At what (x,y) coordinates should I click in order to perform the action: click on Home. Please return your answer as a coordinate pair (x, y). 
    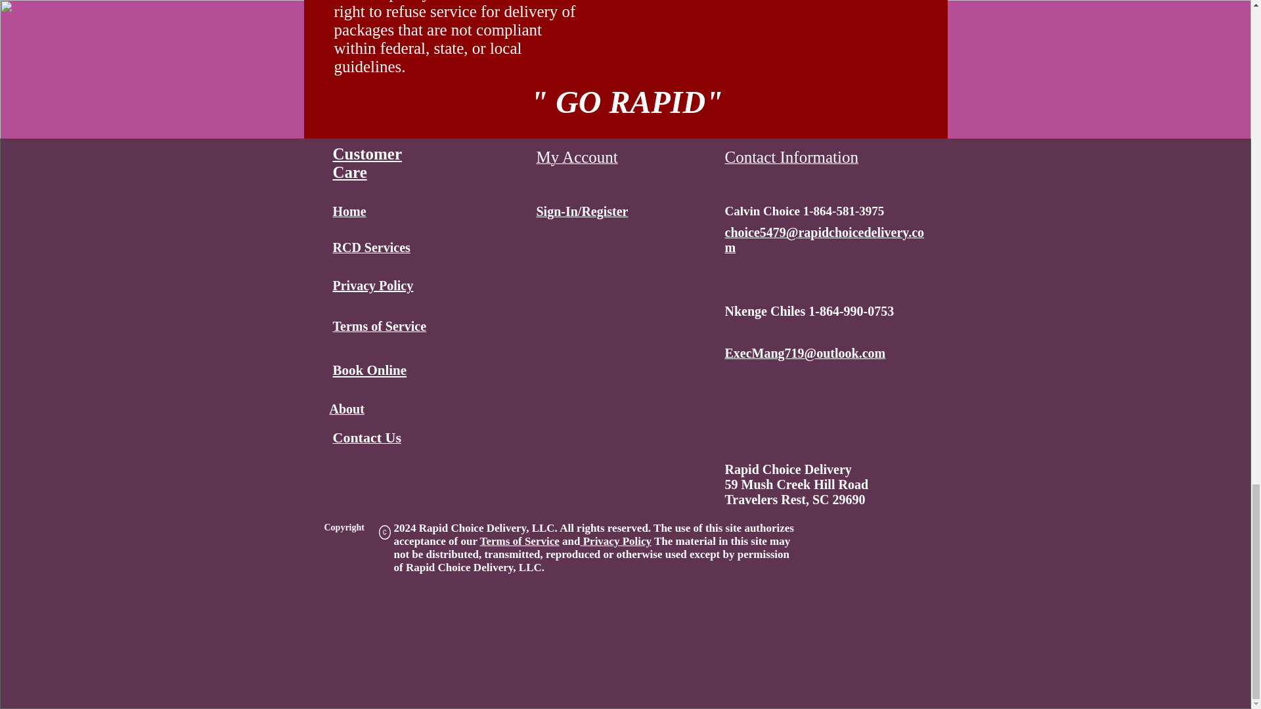
    Looking at the image, I should click on (349, 213).